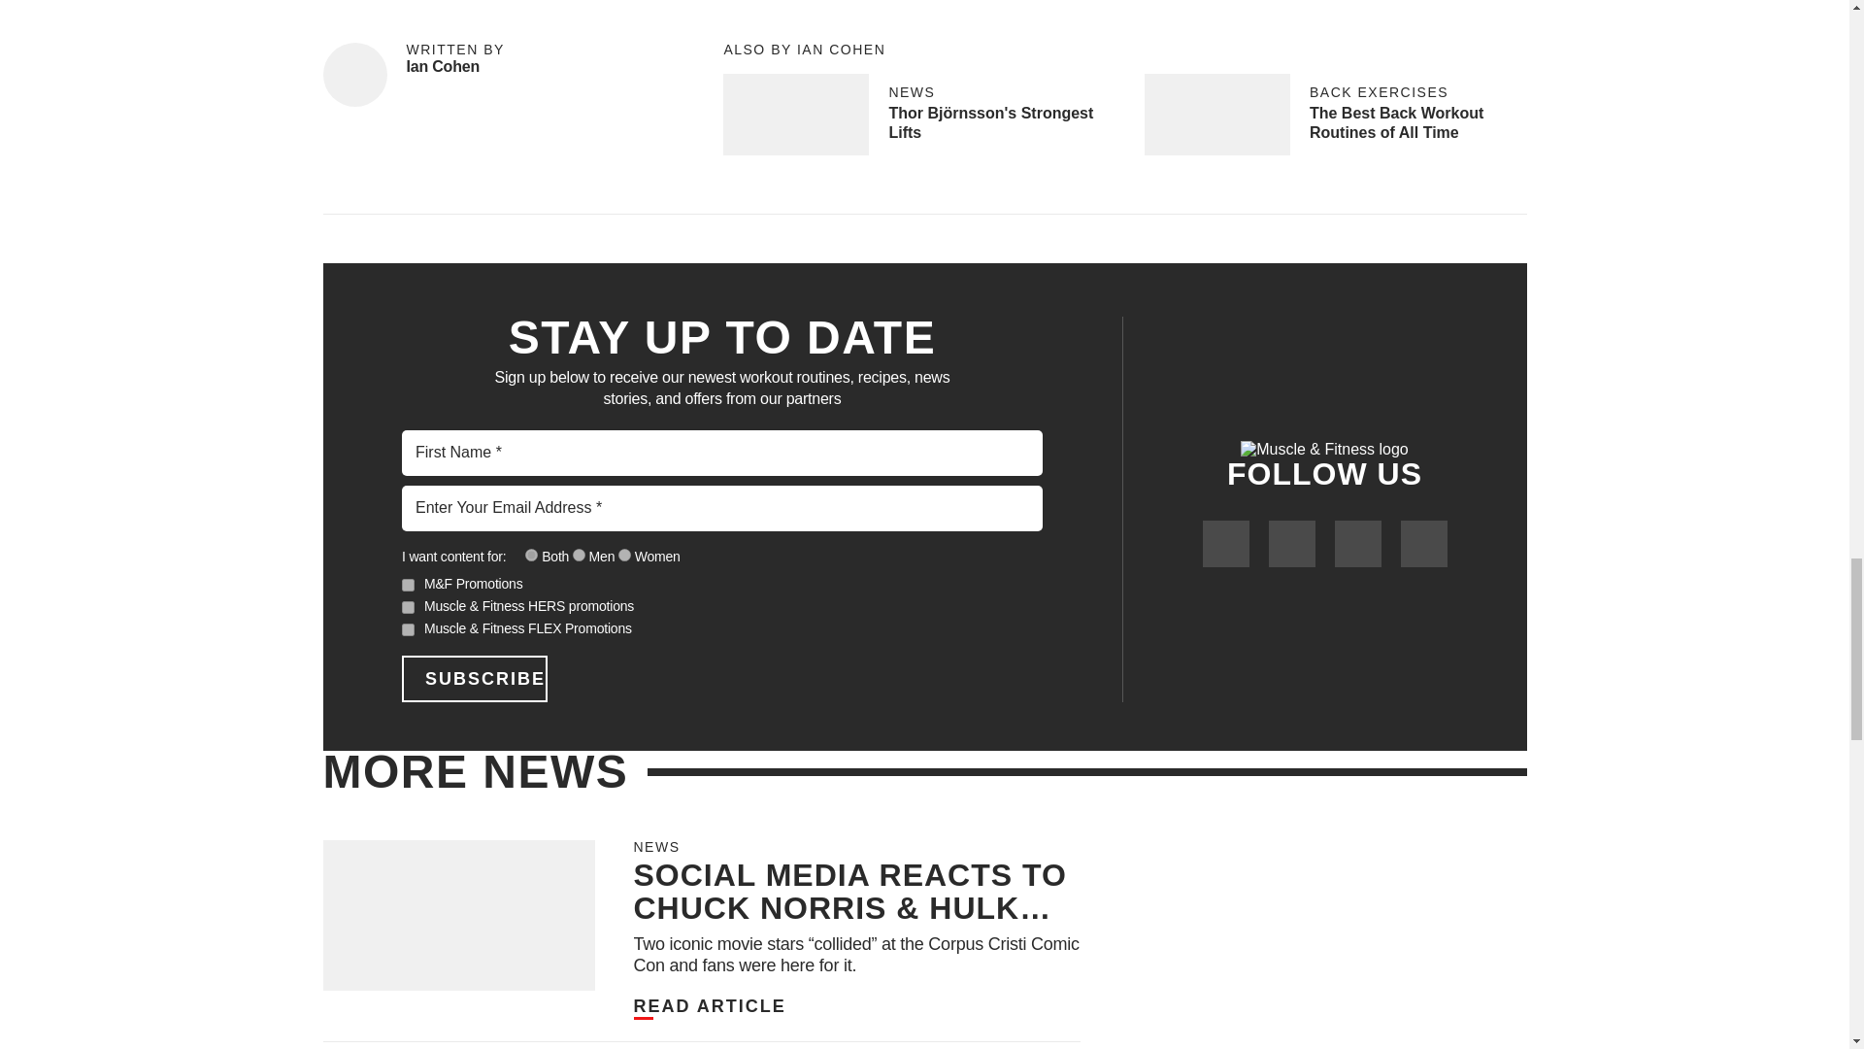 Image resolution: width=1864 pixels, height=1049 pixels. I want to click on Muscle and Fitness on Facebook, so click(1225, 544).